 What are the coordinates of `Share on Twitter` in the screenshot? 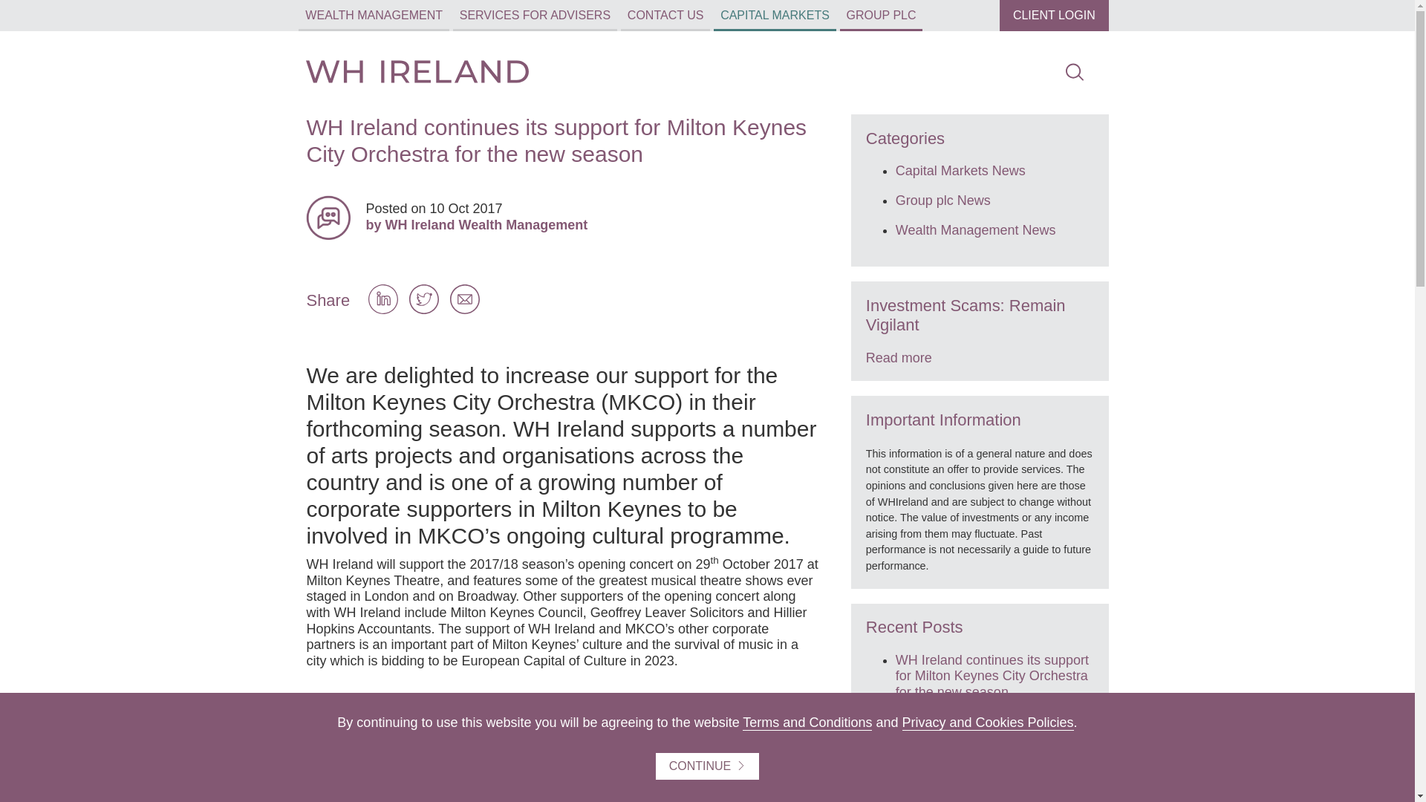 It's located at (424, 309).